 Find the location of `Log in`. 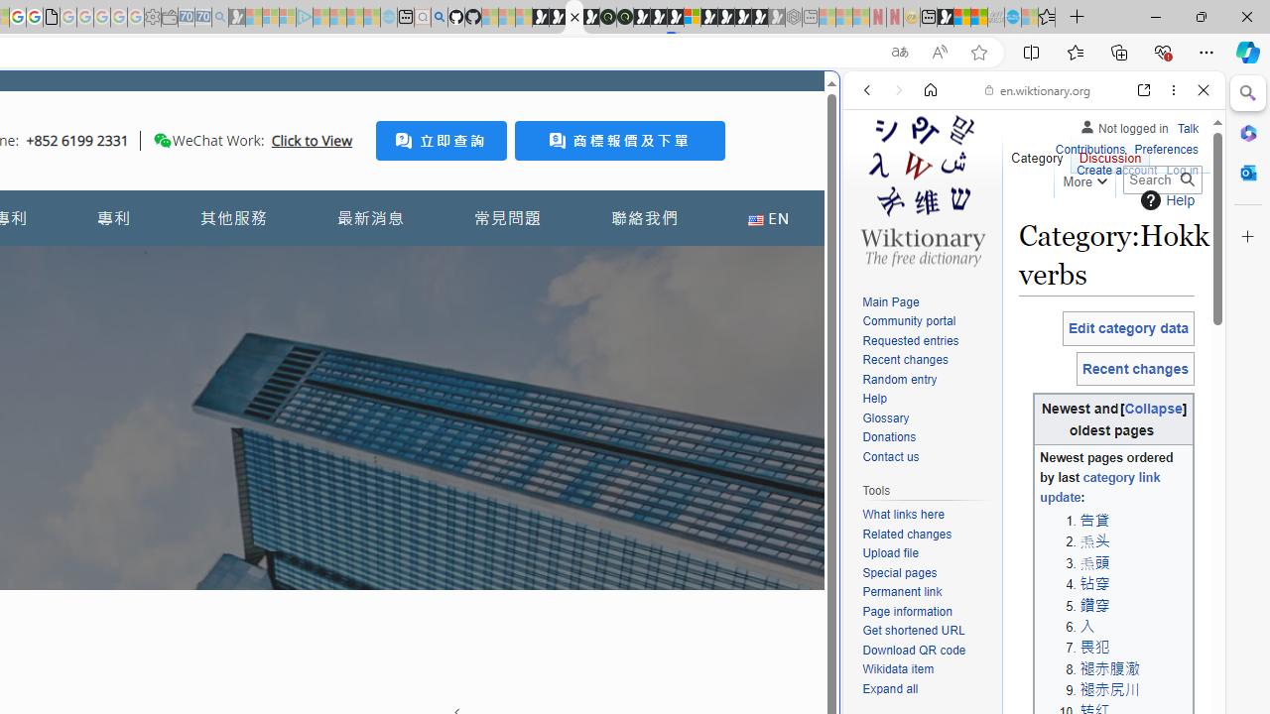

Log in is located at coordinates (1183, 171).